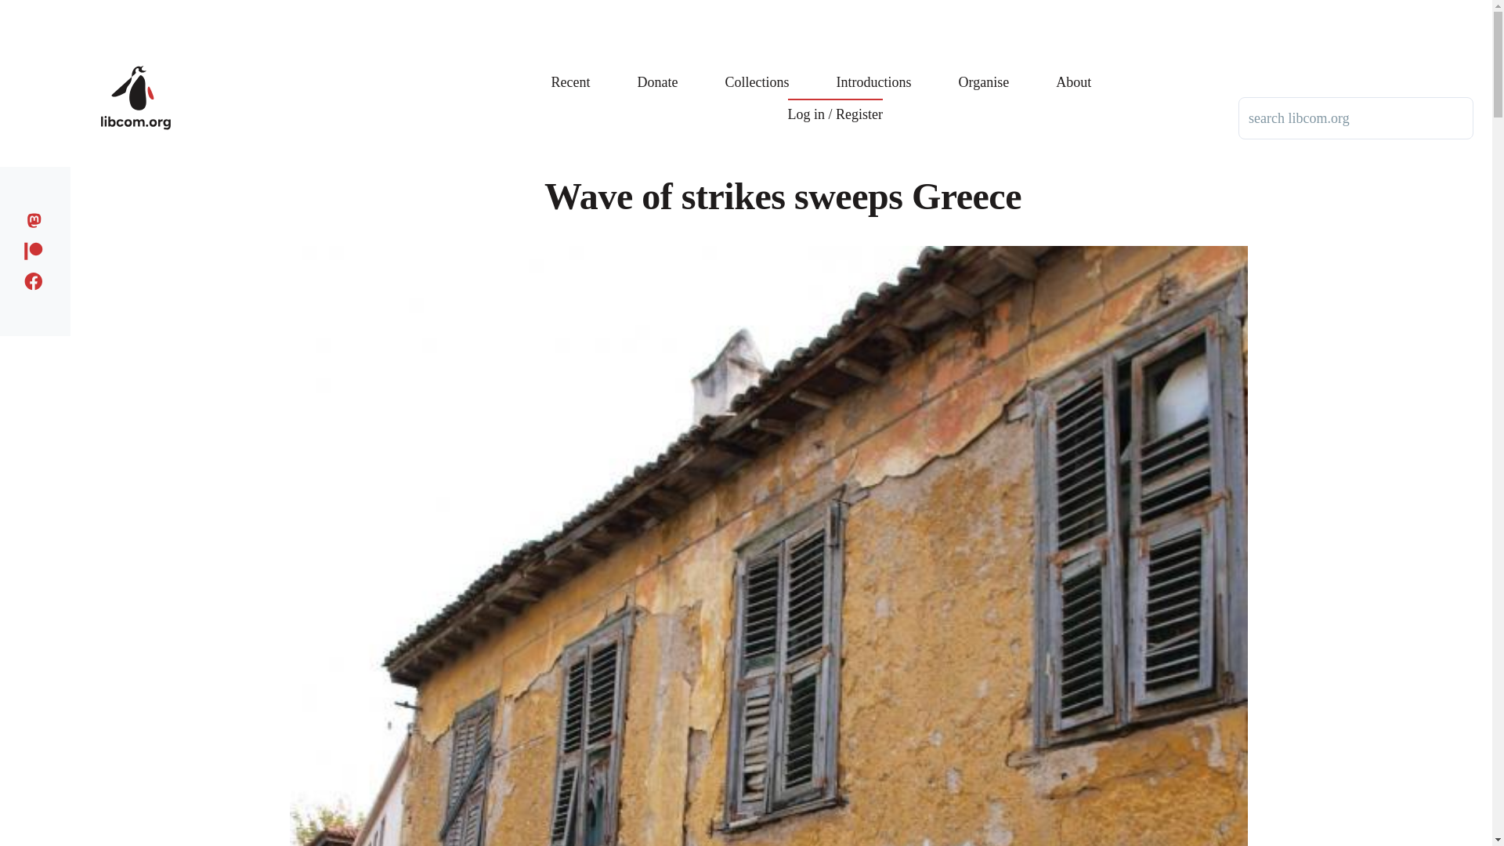 The image size is (1504, 846). Describe the element at coordinates (38, 248) in the screenshot. I see `Support us on patreon` at that location.